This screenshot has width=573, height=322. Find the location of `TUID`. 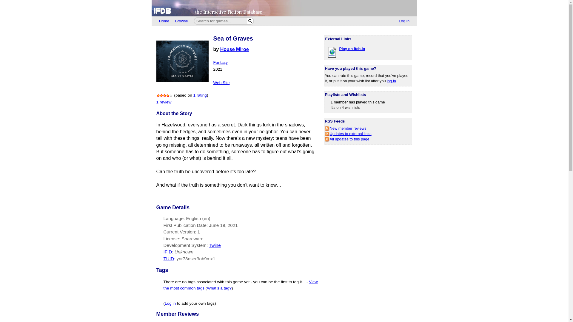

TUID is located at coordinates (169, 258).